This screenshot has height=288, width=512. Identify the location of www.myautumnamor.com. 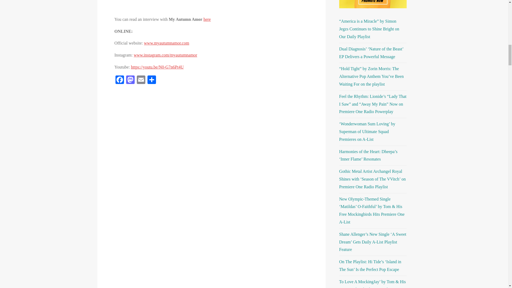
(166, 43).